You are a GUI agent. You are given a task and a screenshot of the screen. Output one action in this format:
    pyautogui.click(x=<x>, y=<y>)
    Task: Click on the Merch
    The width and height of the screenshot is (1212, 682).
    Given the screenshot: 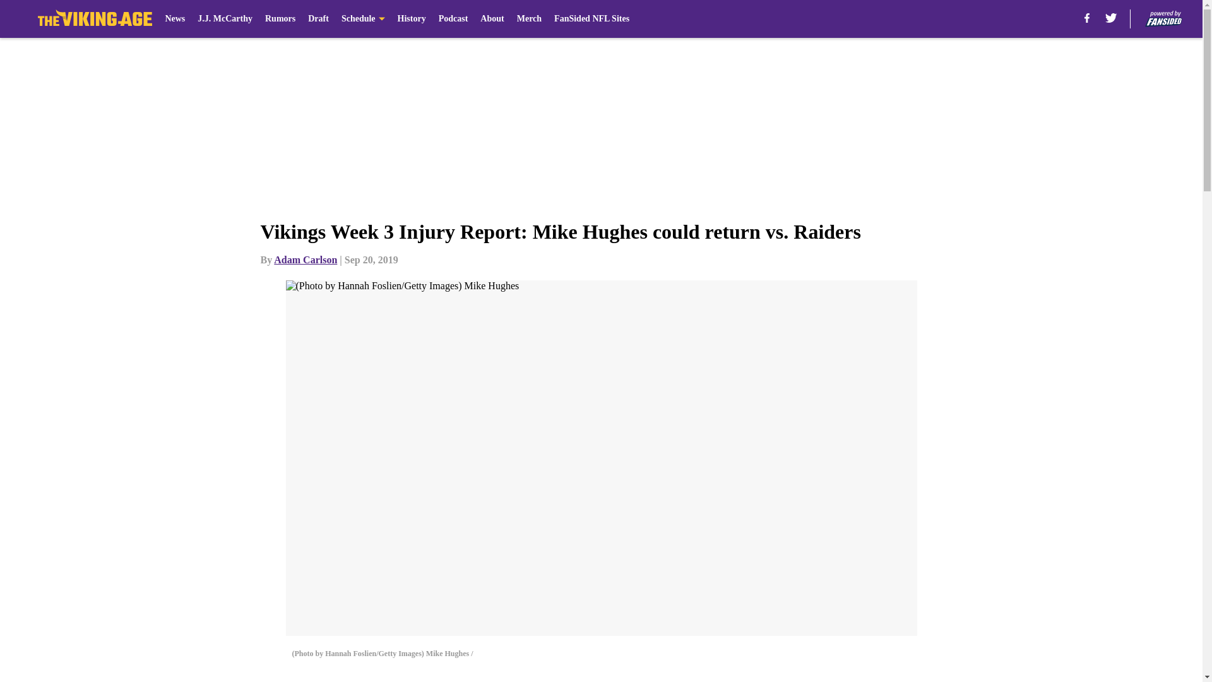 What is the action you would take?
    pyautogui.click(x=529, y=19)
    